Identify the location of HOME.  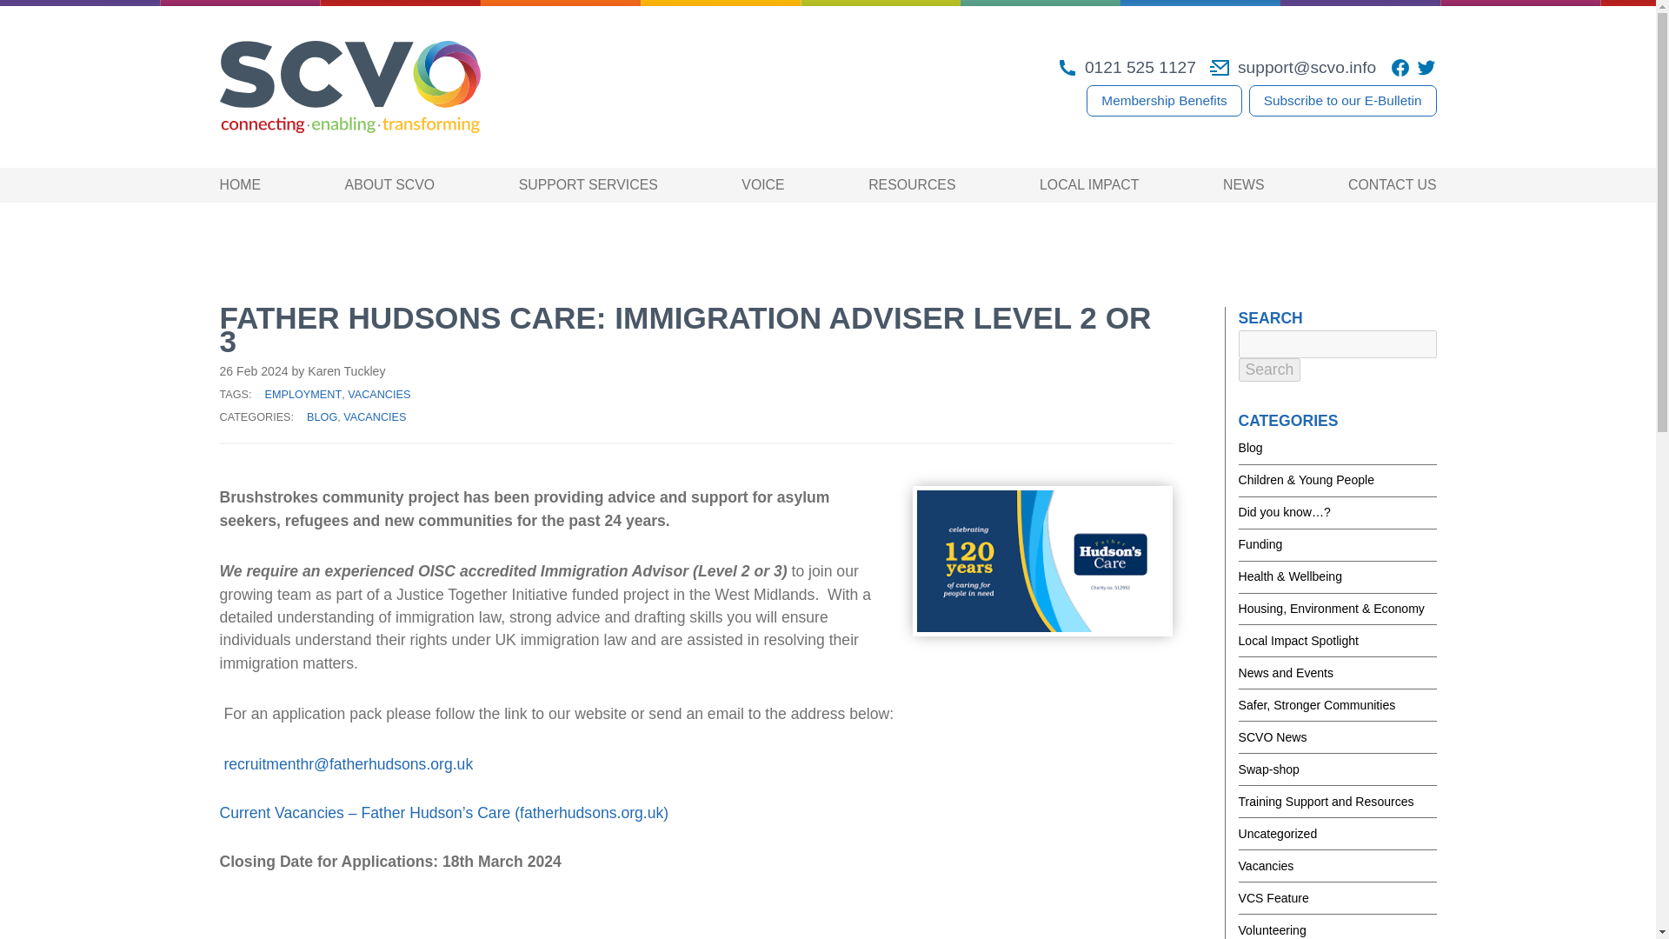
(239, 184).